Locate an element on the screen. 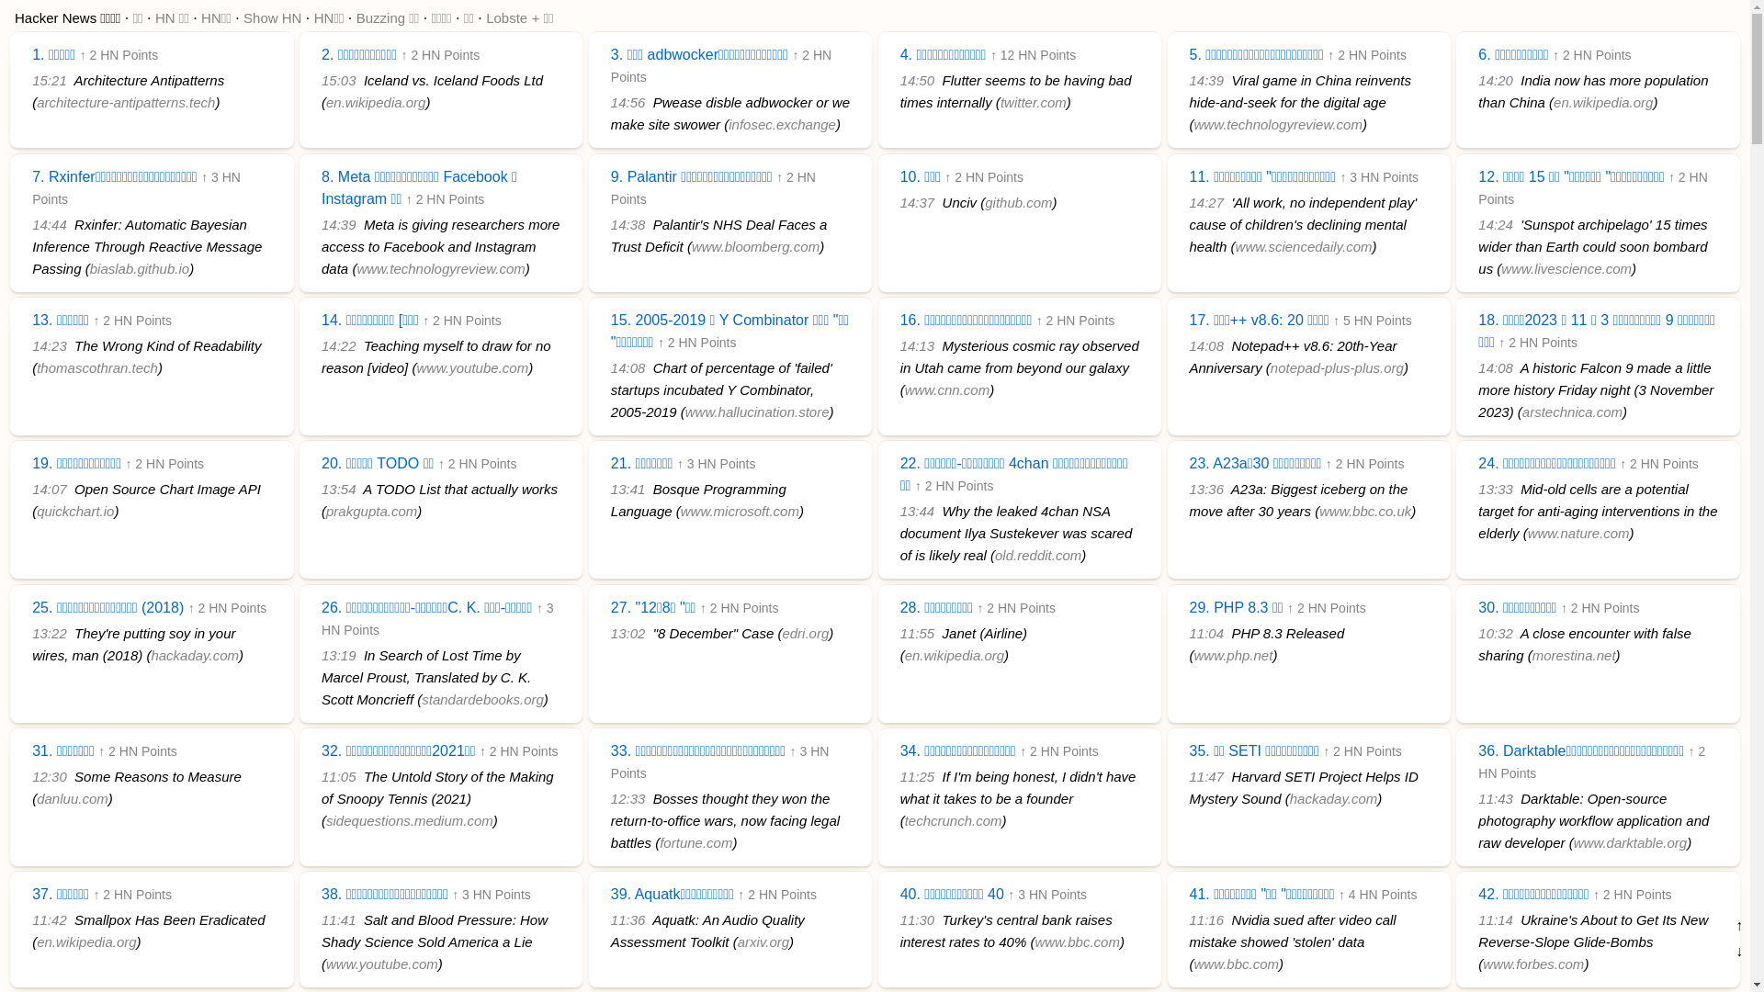  notepad-plus-plus.org is located at coordinates (1338, 367).